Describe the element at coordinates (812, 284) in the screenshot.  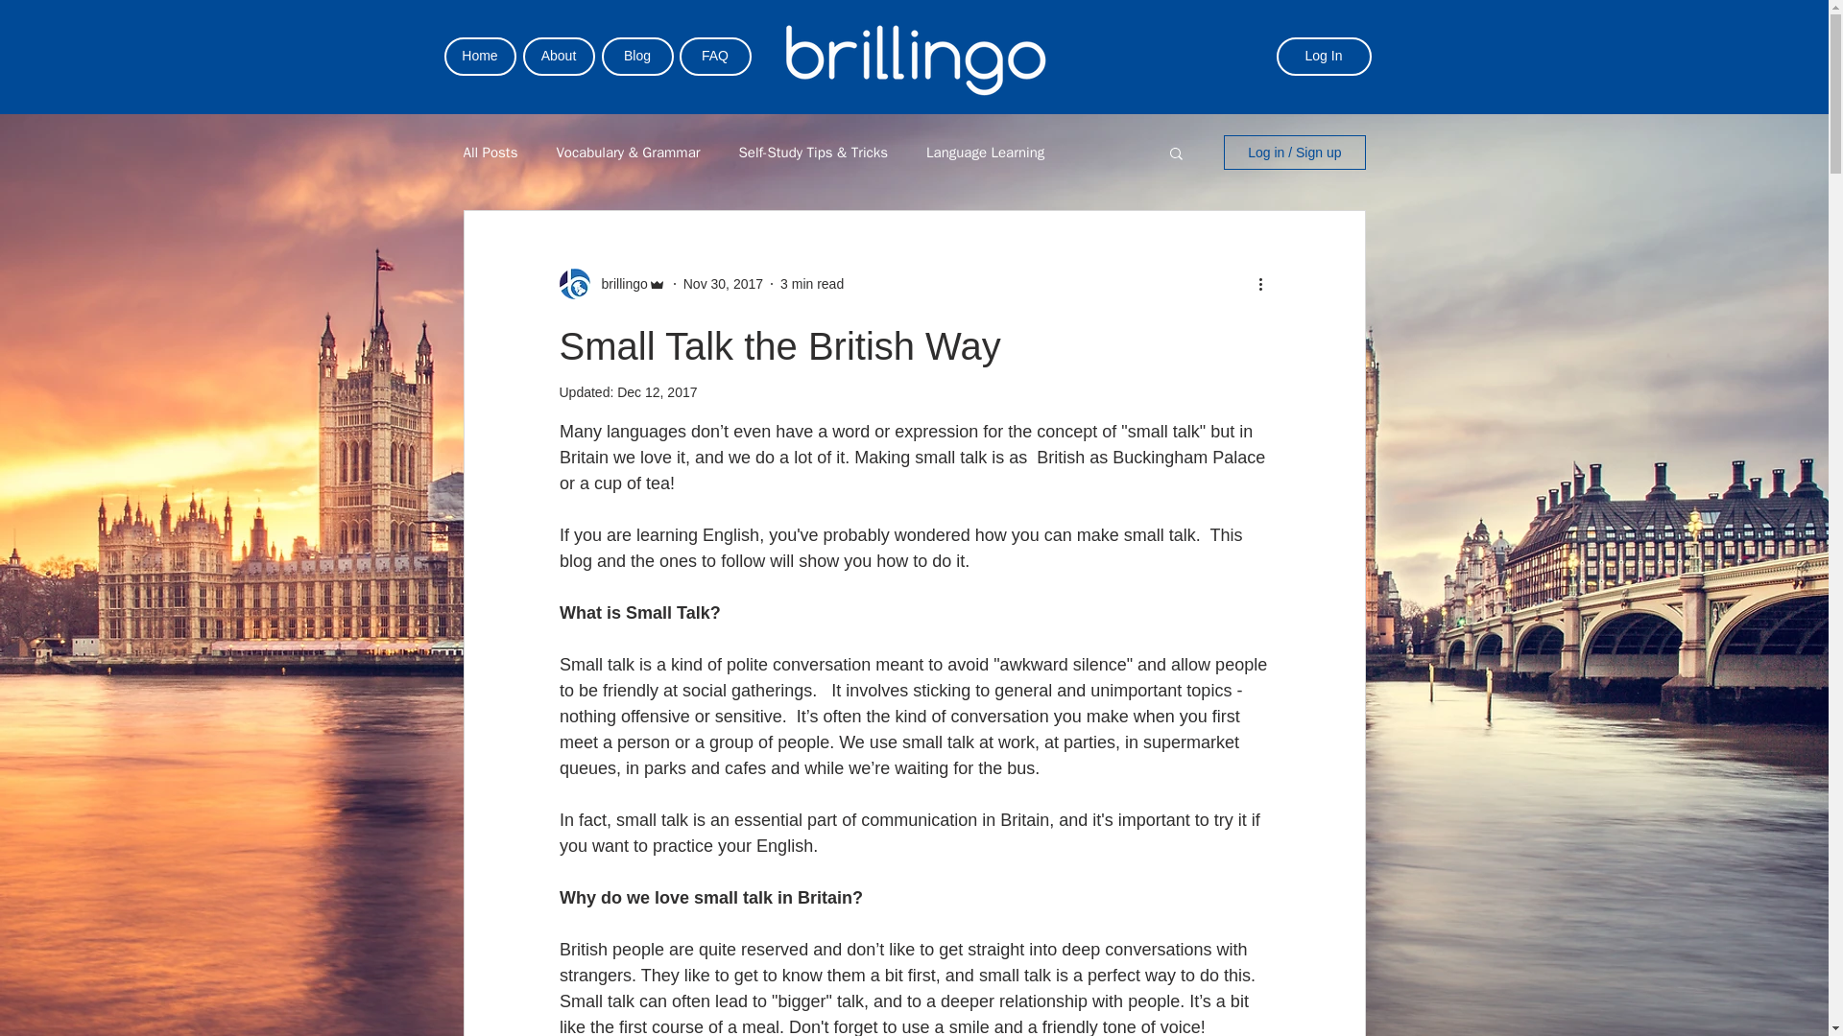
I see `3 min read` at that location.